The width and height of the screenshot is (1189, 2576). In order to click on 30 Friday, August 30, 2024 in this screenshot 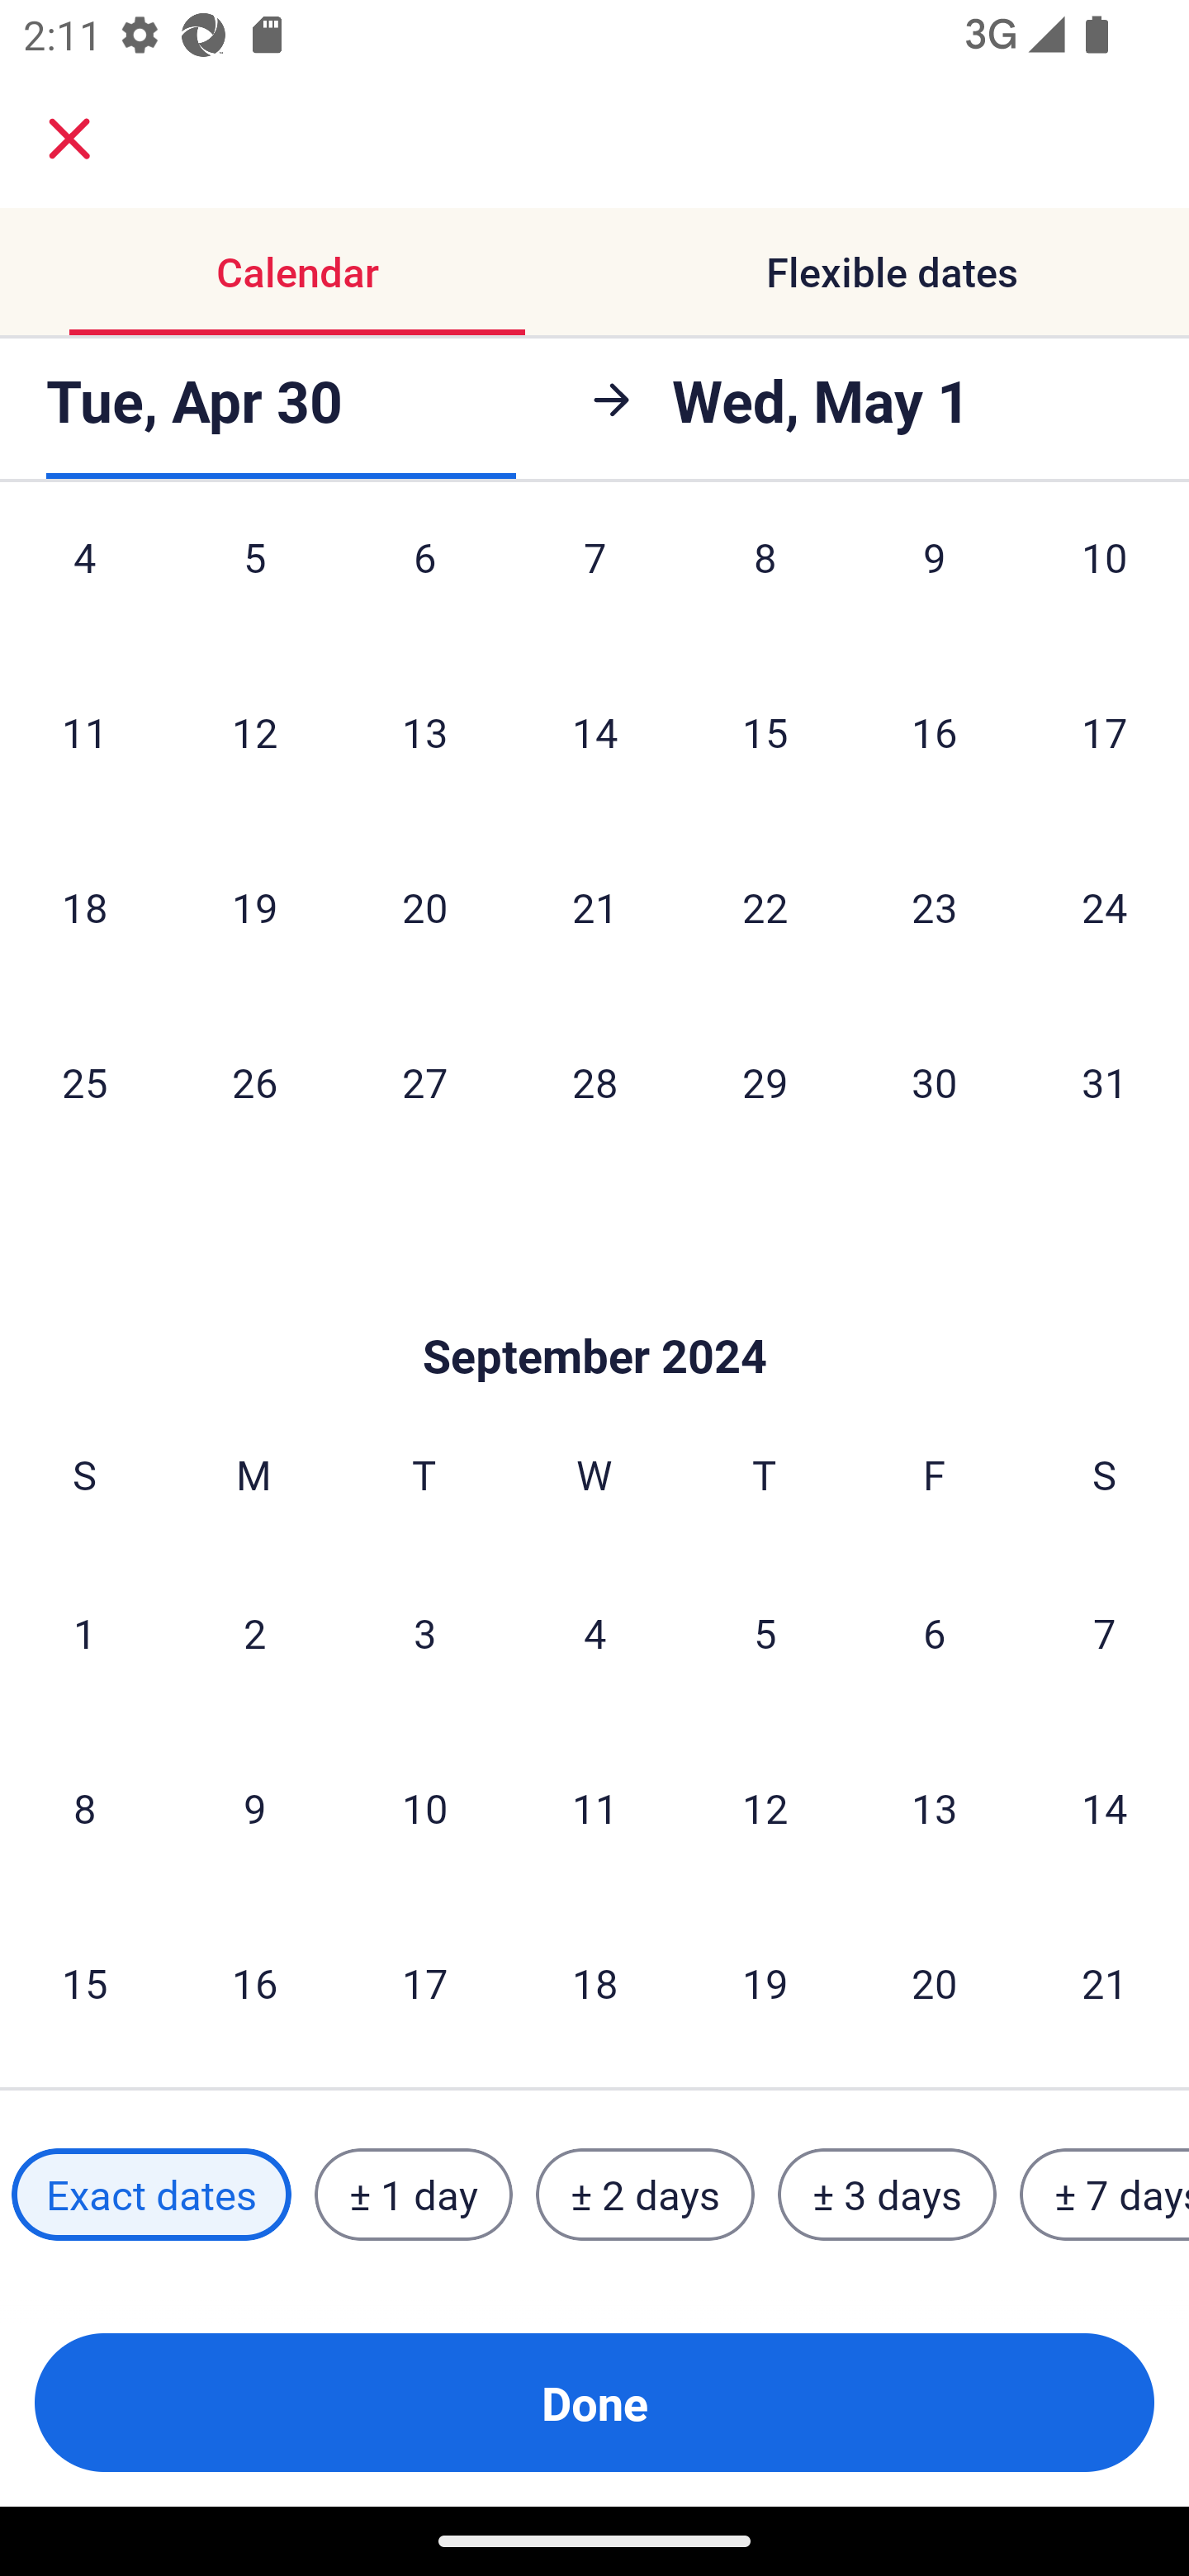, I will do `click(935, 1082)`.